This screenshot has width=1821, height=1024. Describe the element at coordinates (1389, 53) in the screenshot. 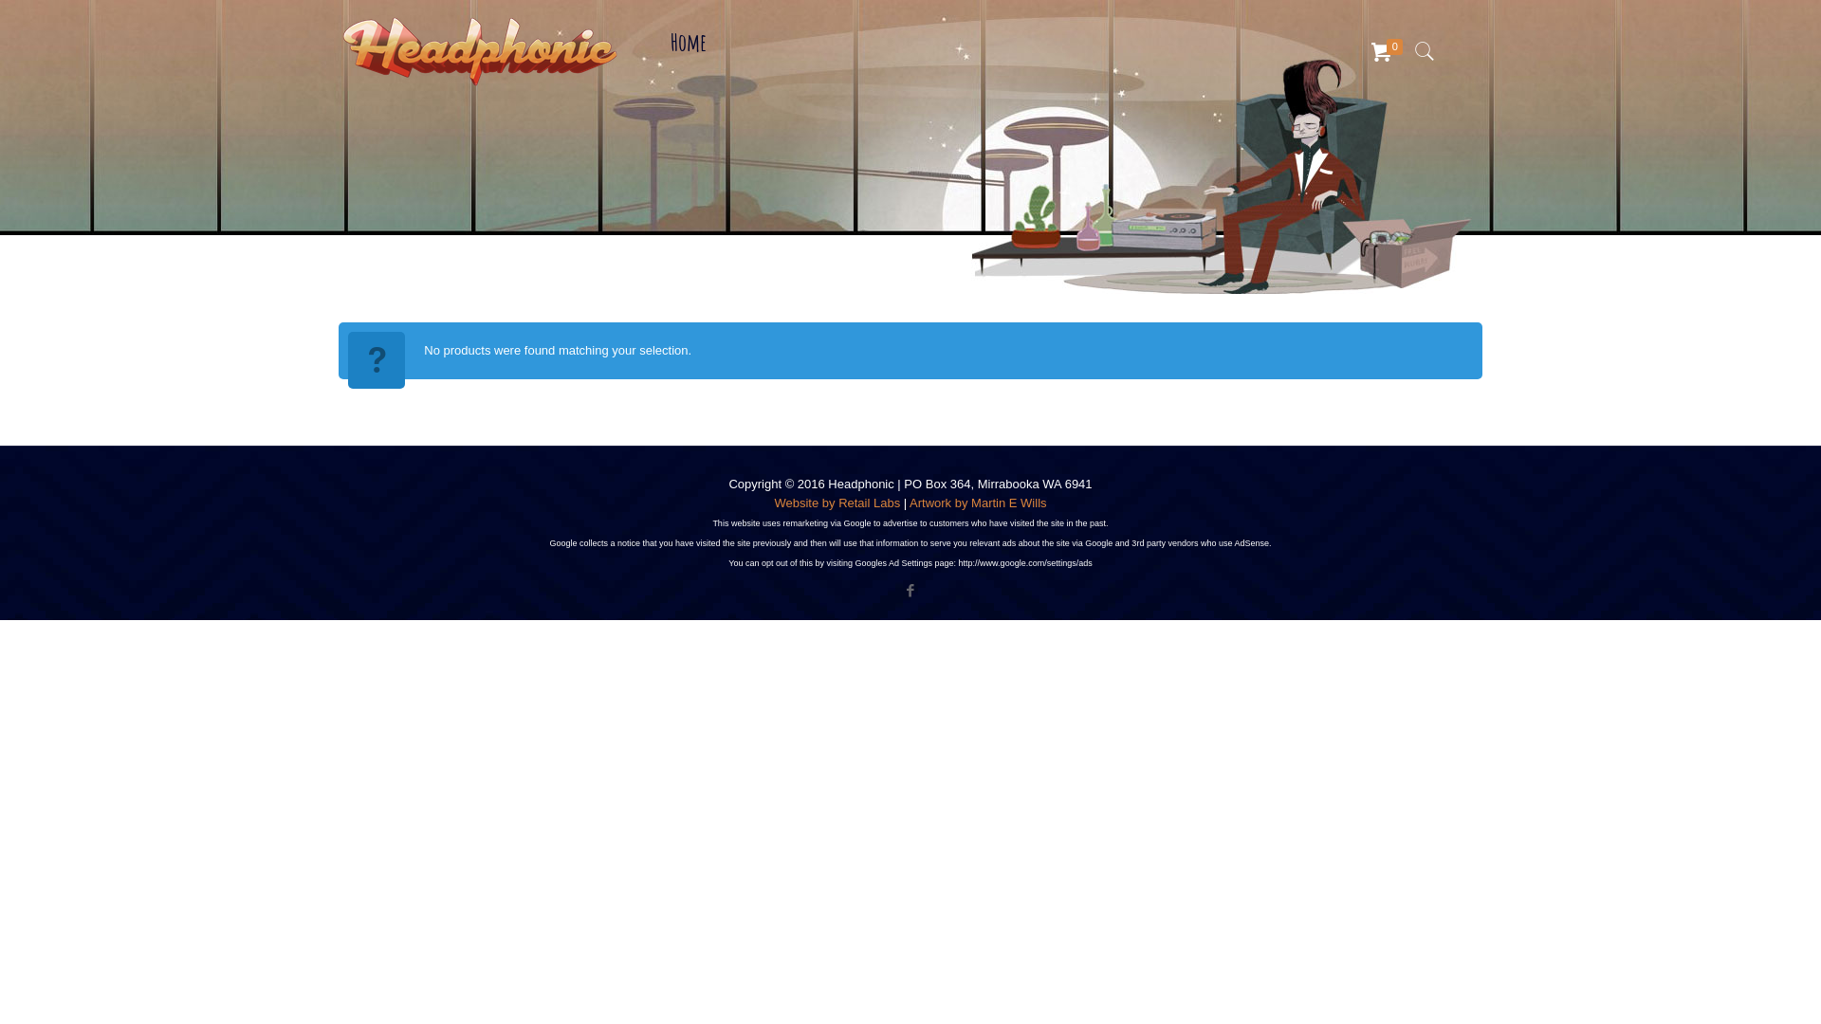

I see `0` at that location.